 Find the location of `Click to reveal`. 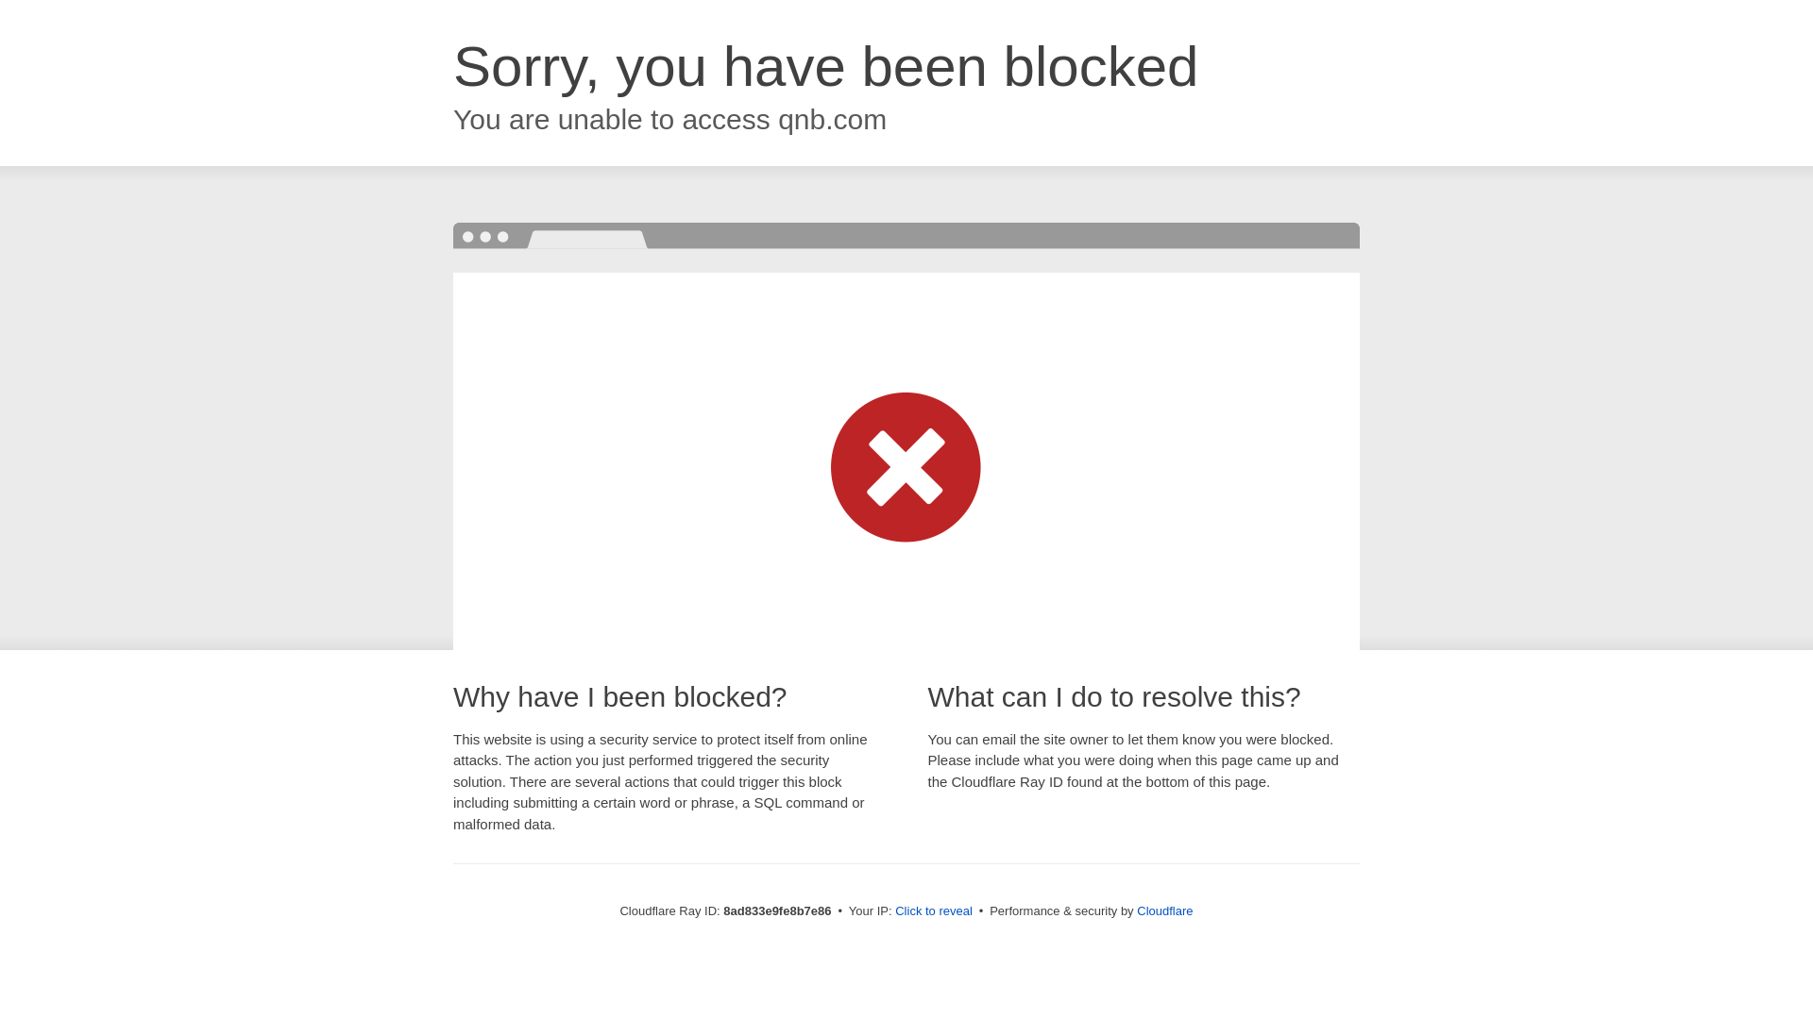

Click to reveal is located at coordinates (933, 911).